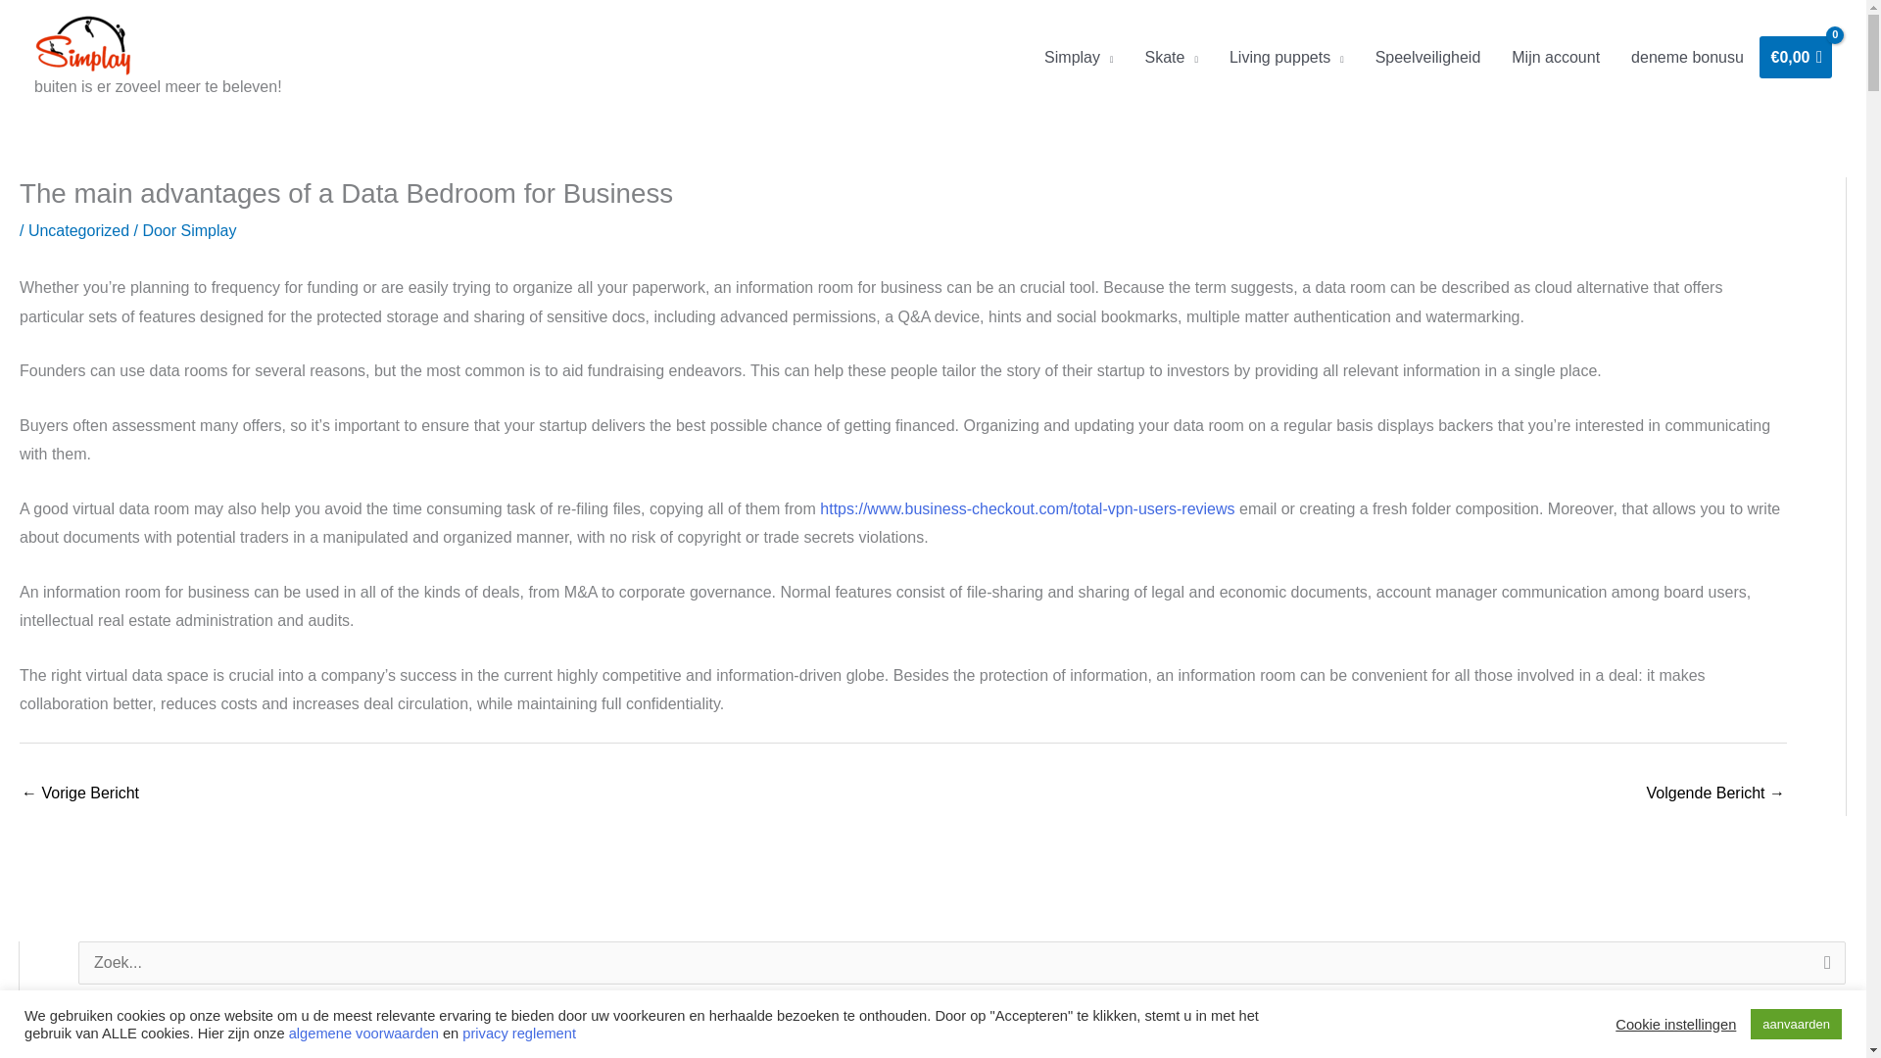  I want to click on Pinup Cassino Online No Brasil Slot Machines Licenciado, so click(80, 794).